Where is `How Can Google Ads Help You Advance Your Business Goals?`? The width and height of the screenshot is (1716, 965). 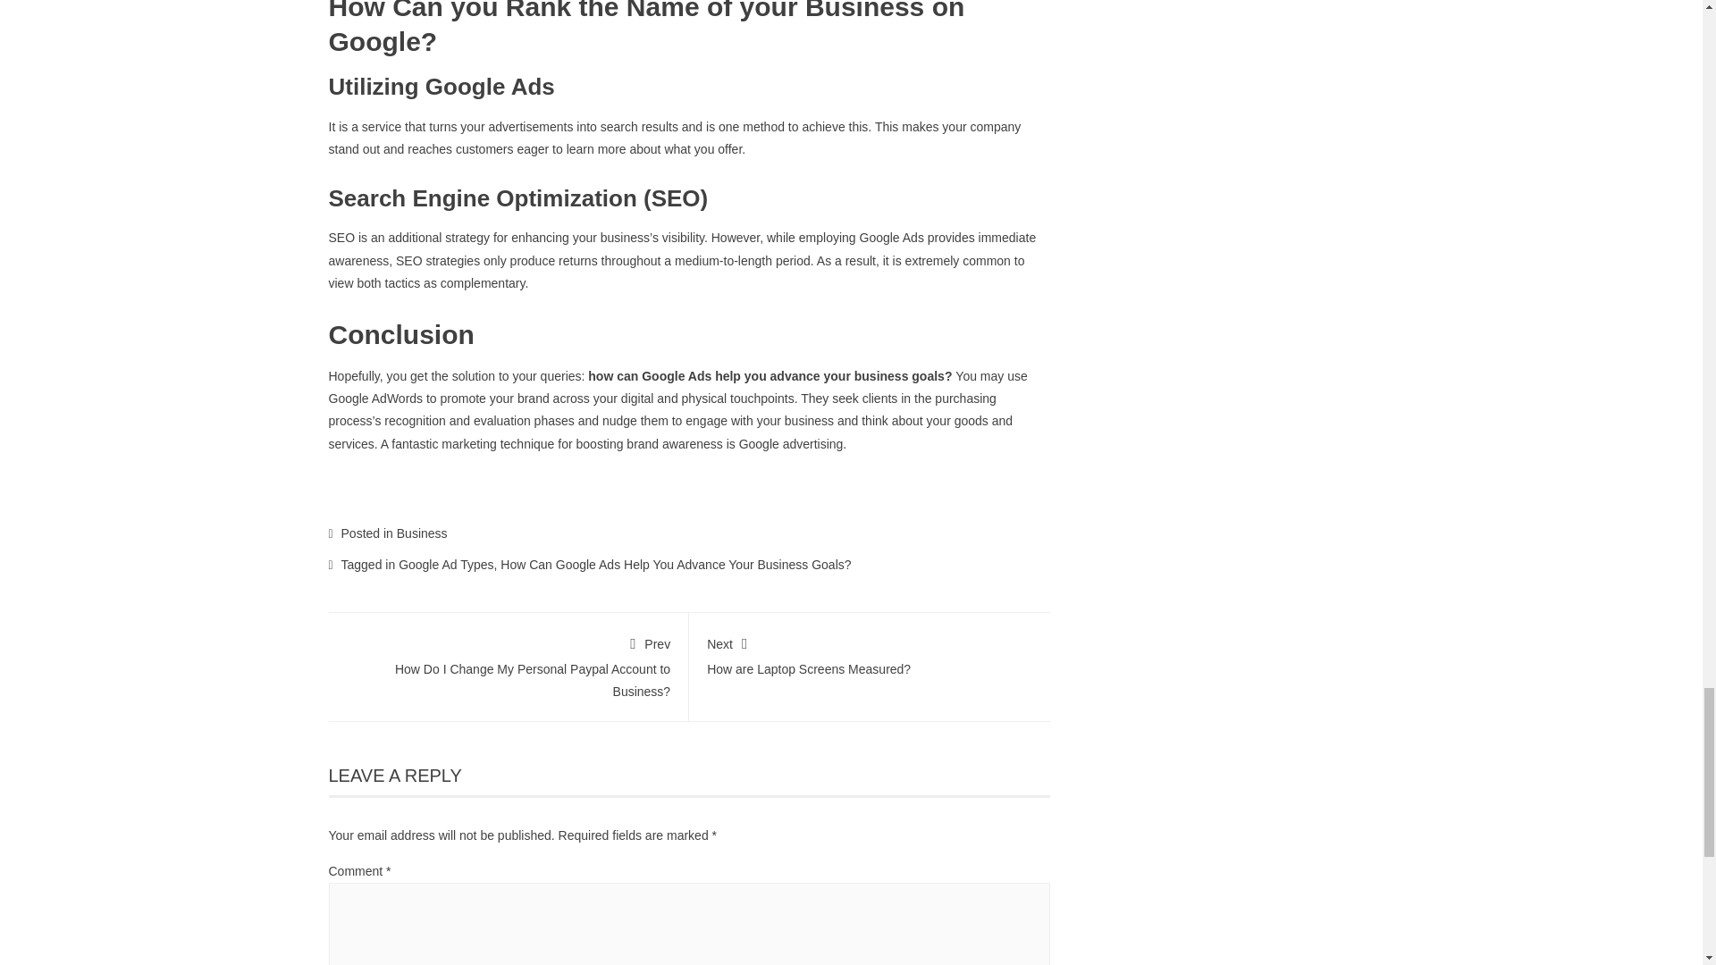
How Can Google Ads Help You Advance Your Business Goals? is located at coordinates (676, 565).